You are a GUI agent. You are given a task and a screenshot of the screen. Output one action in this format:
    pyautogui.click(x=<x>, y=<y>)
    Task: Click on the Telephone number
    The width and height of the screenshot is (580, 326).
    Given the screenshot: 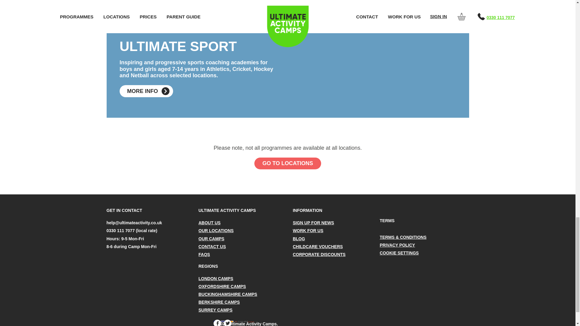 What is the action you would take?
    pyautogui.click(x=132, y=231)
    